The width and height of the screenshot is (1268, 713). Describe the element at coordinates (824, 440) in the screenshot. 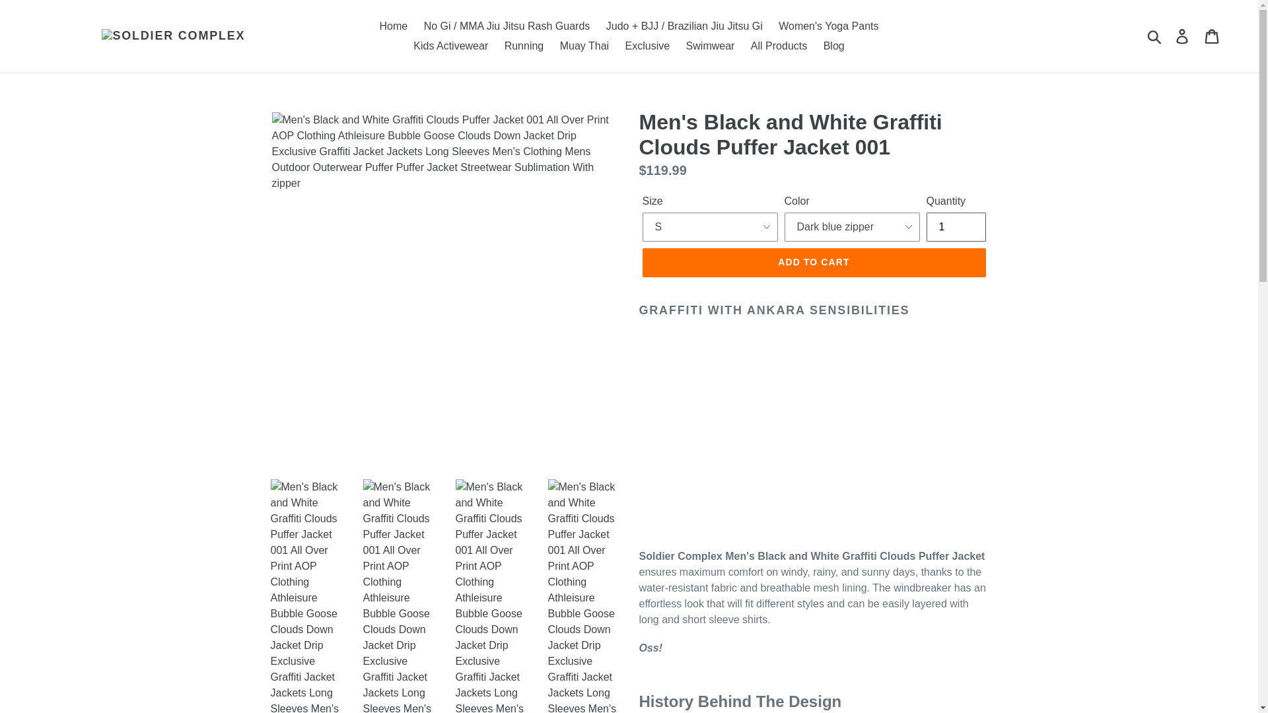

I see `YouTube video player` at that location.